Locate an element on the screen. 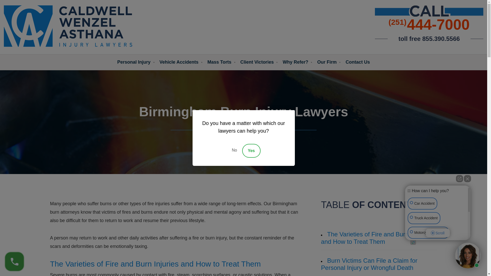  Our Firm is located at coordinates (327, 62).